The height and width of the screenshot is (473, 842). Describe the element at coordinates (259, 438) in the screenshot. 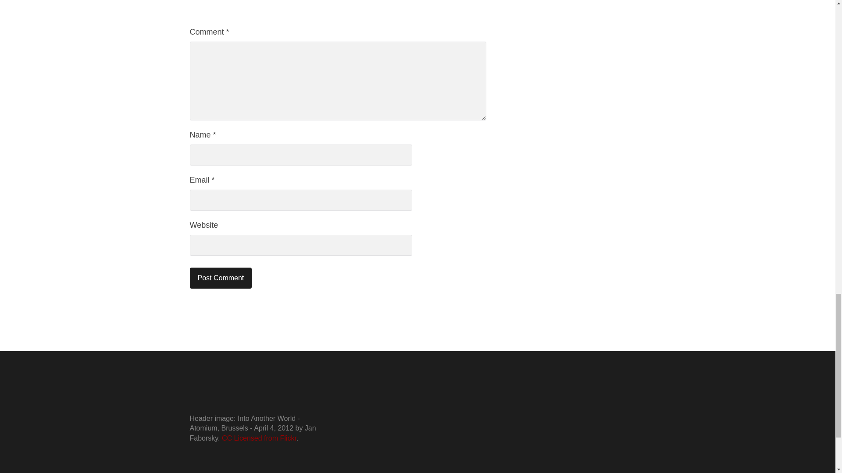

I see `CC Licensed from Flickr` at that location.